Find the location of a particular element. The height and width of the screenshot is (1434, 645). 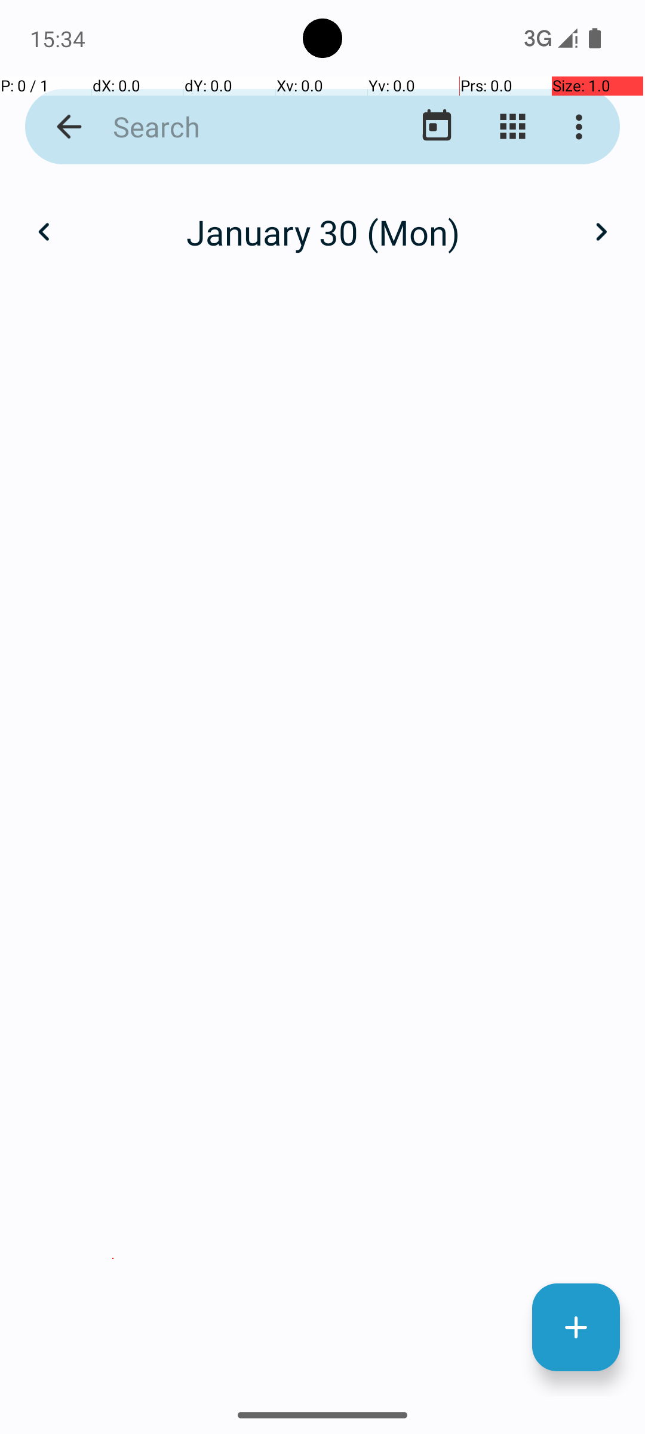

MARCH is located at coordinates (532, 293).